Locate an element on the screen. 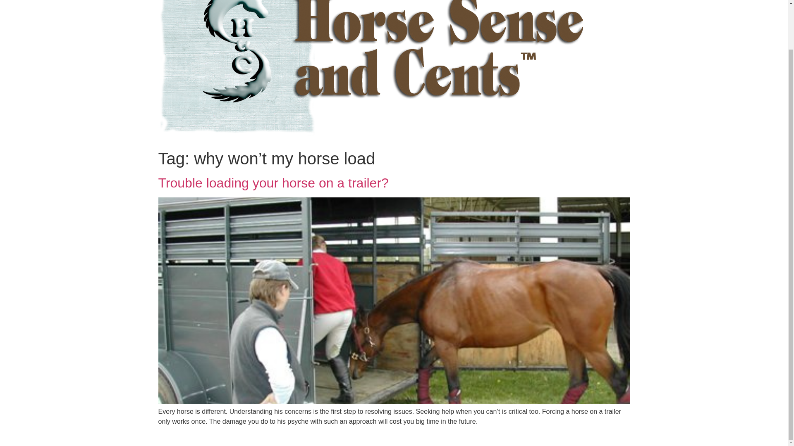  Trouble loading your horse on a trailer? is located at coordinates (273, 183).